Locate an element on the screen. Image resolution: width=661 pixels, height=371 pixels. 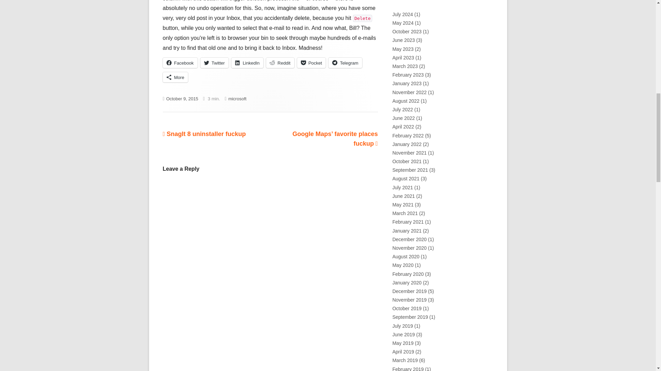
Telegram is located at coordinates (345, 63).